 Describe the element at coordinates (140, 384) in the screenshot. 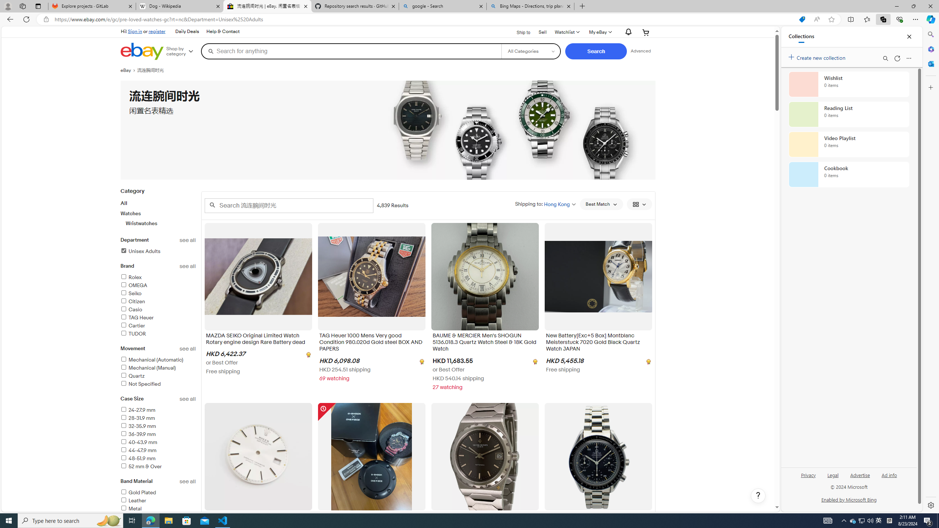

I see `Not Specified` at that location.